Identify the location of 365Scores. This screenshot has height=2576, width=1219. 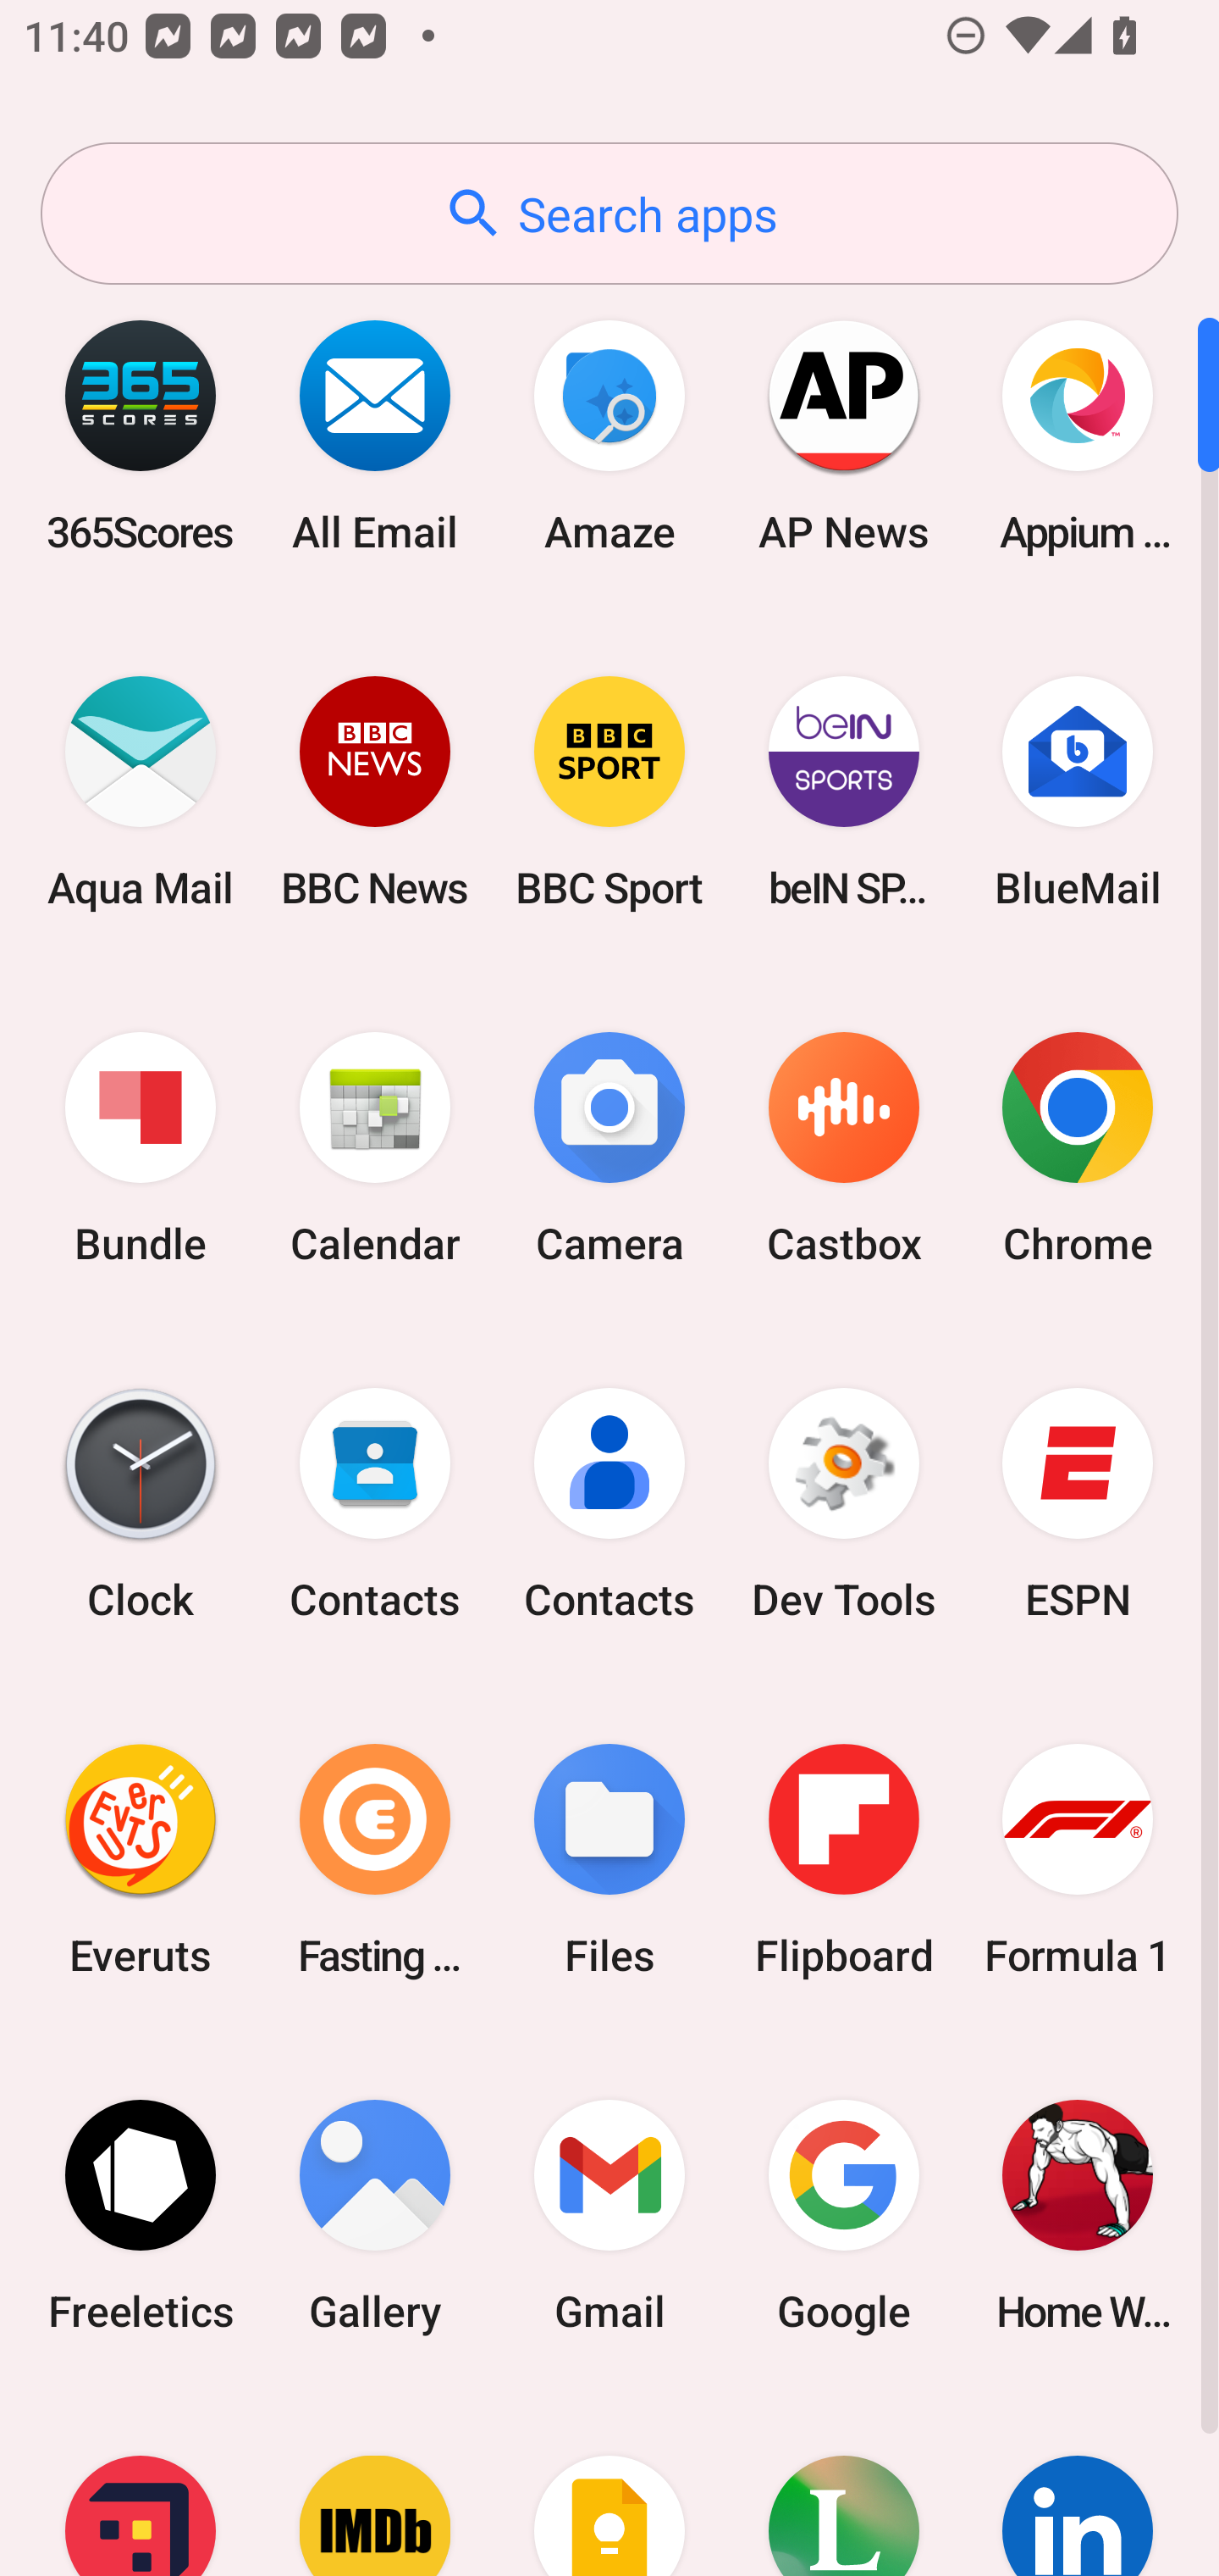
(141, 436).